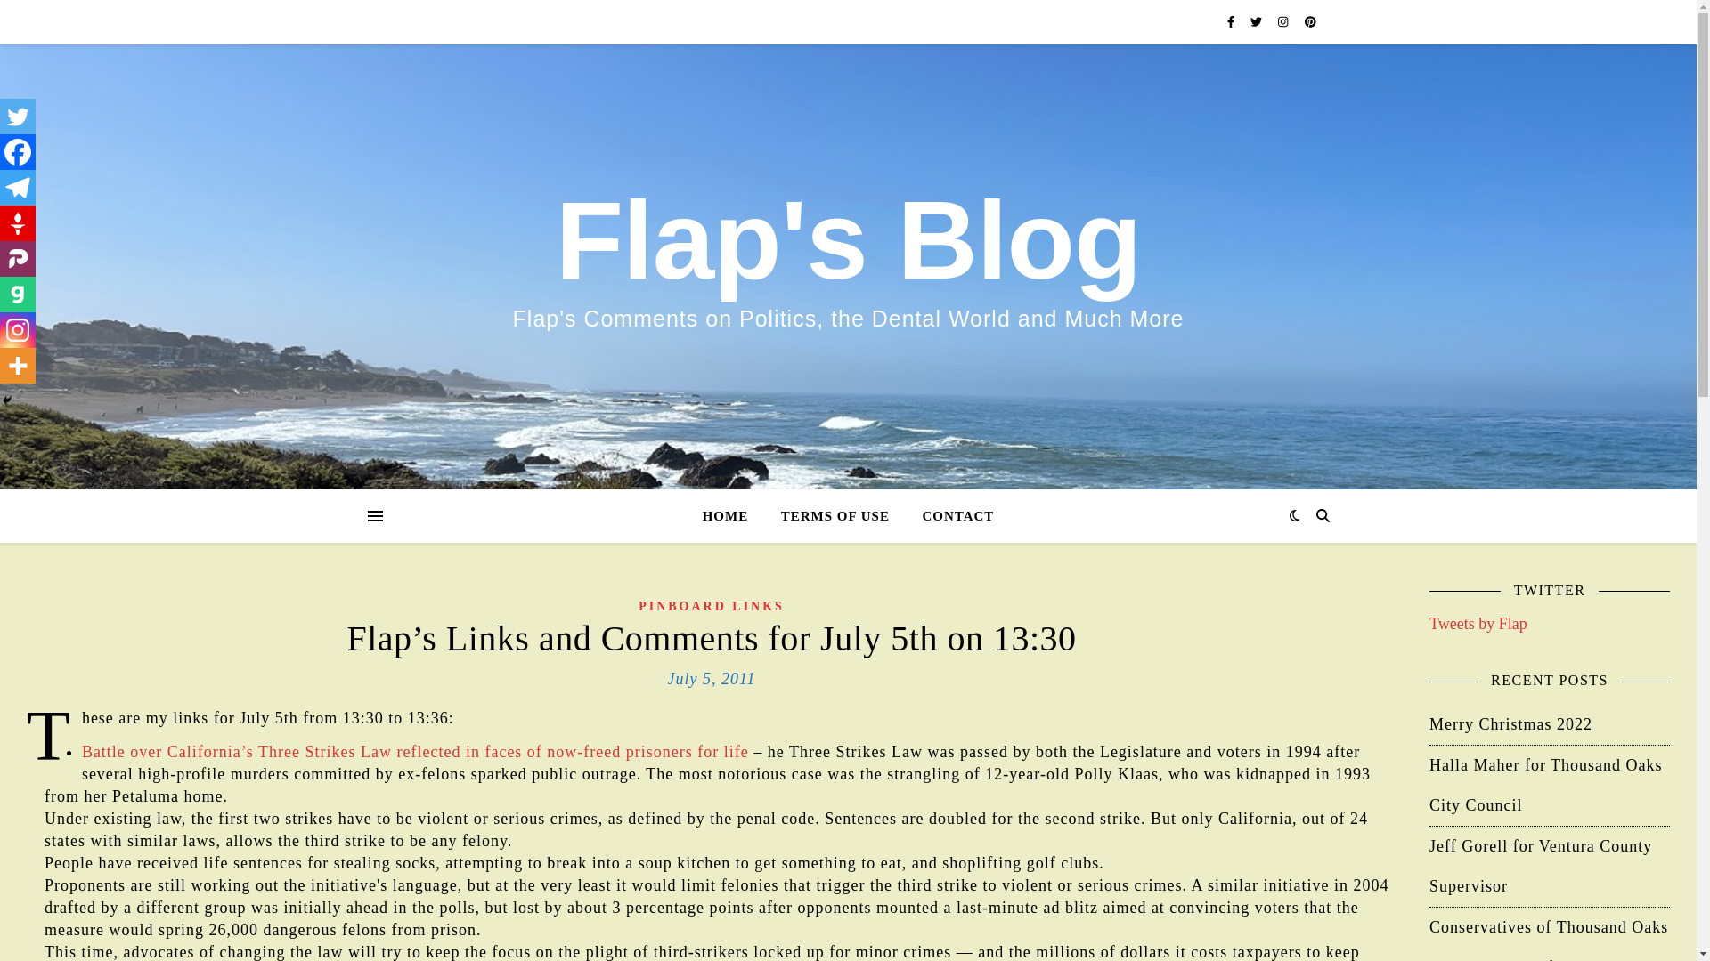 This screenshot has width=1710, height=961. What do you see at coordinates (18, 259) in the screenshot?
I see `Parler` at bounding box center [18, 259].